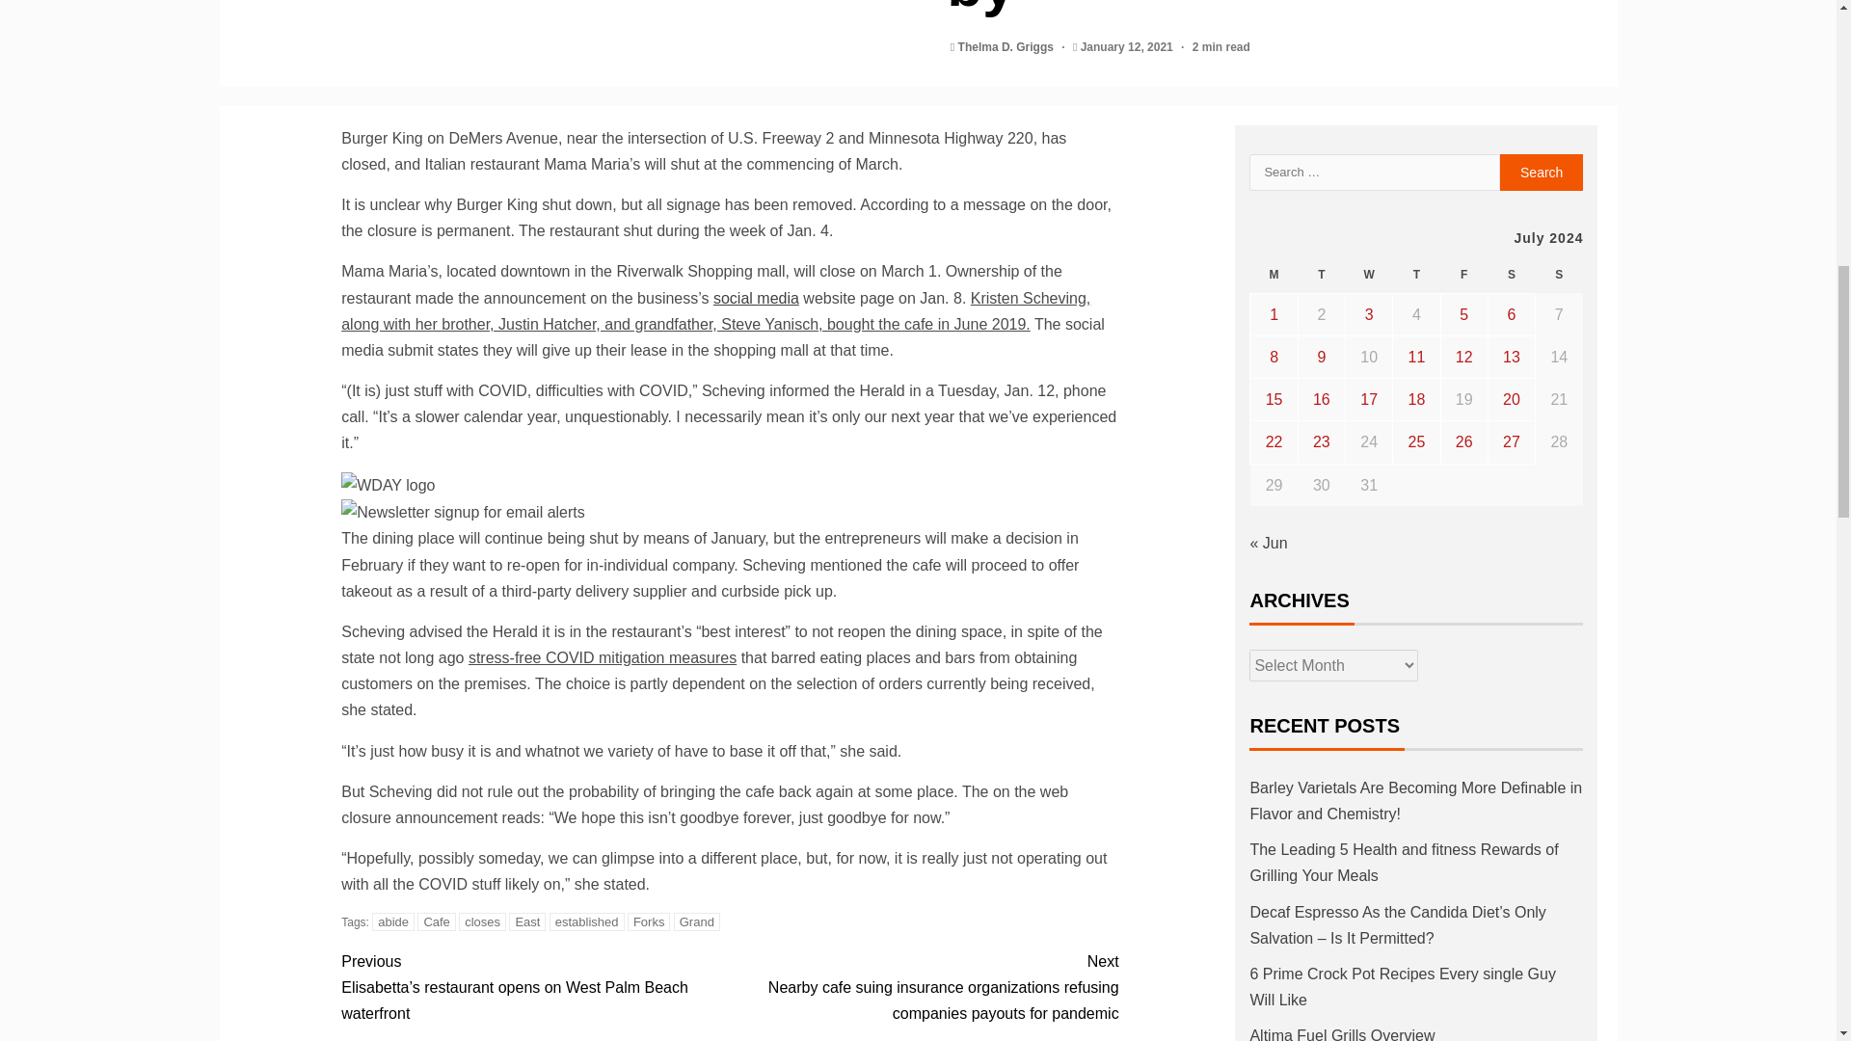 This screenshot has width=1851, height=1041. What do you see at coordinates (1542, 172) in the screenshot?
I see `Search` at bounding box center [1542, 172].